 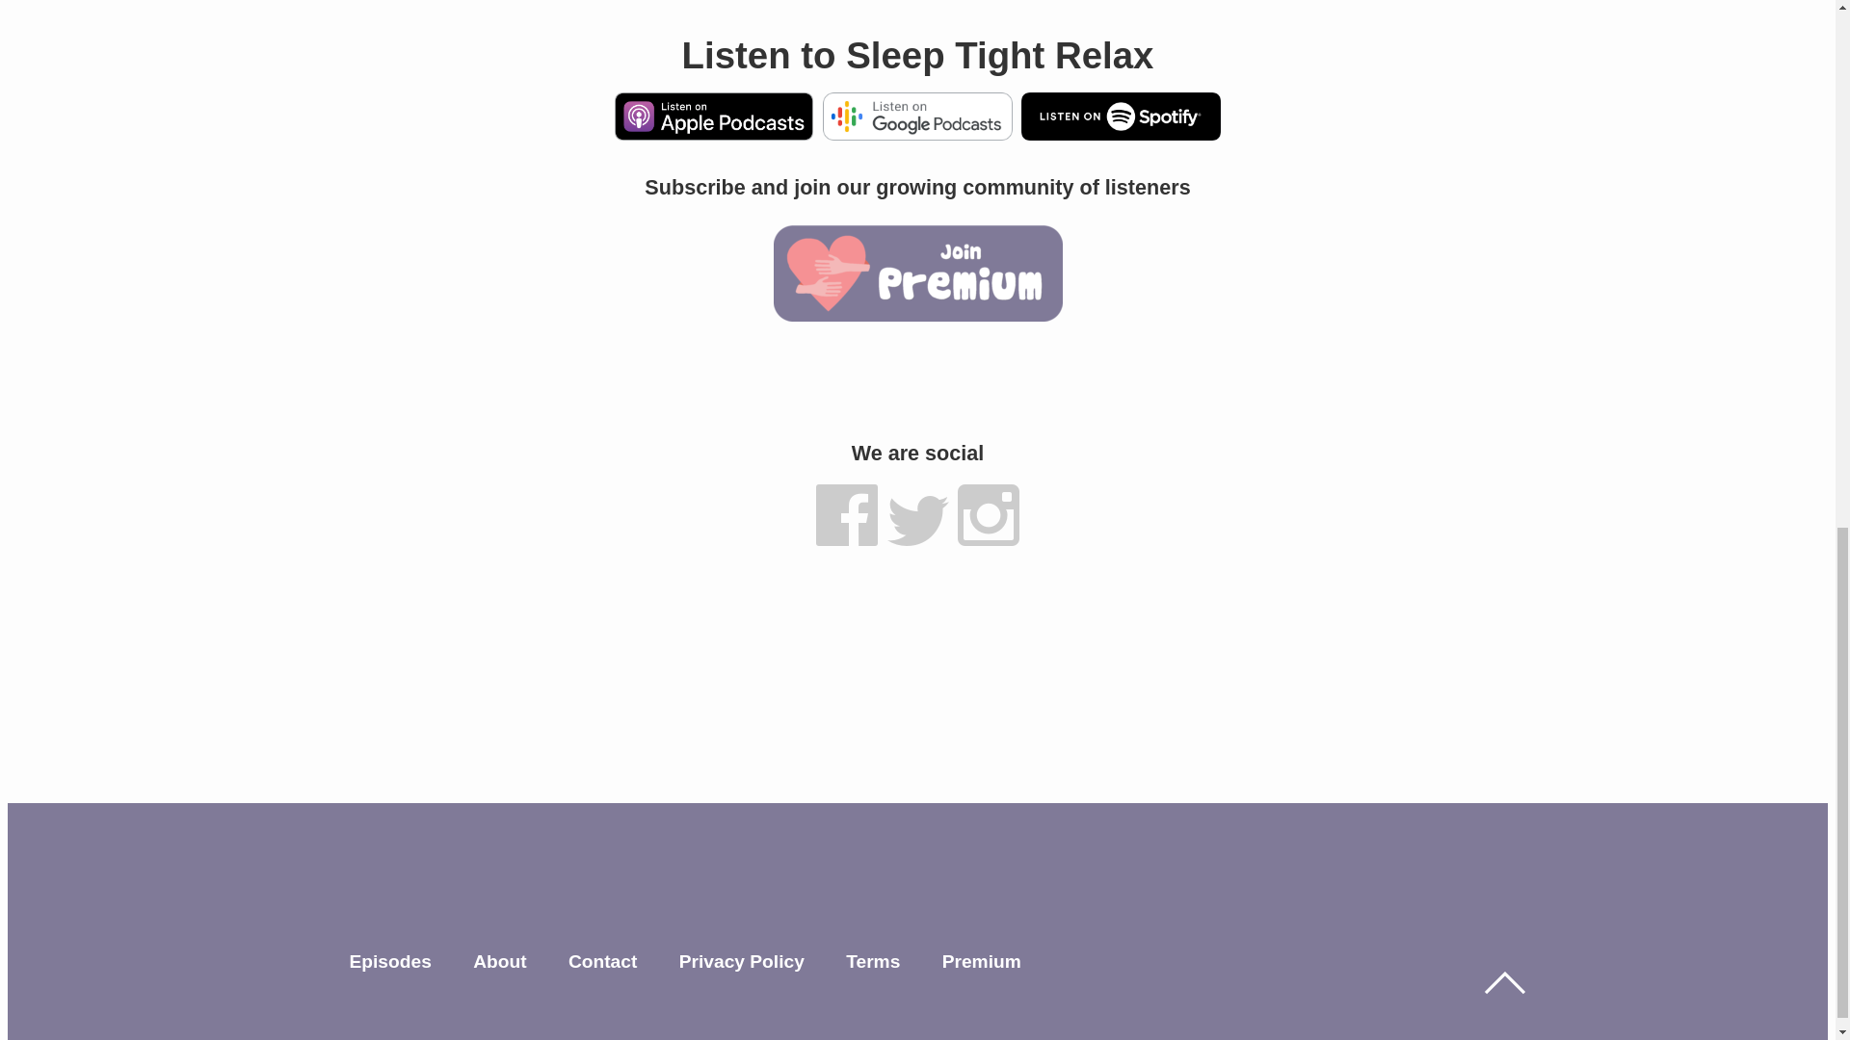 I want to click on Listen to Sleep Tight Relax on Apple Podcasts, so click(x=713, y=134).